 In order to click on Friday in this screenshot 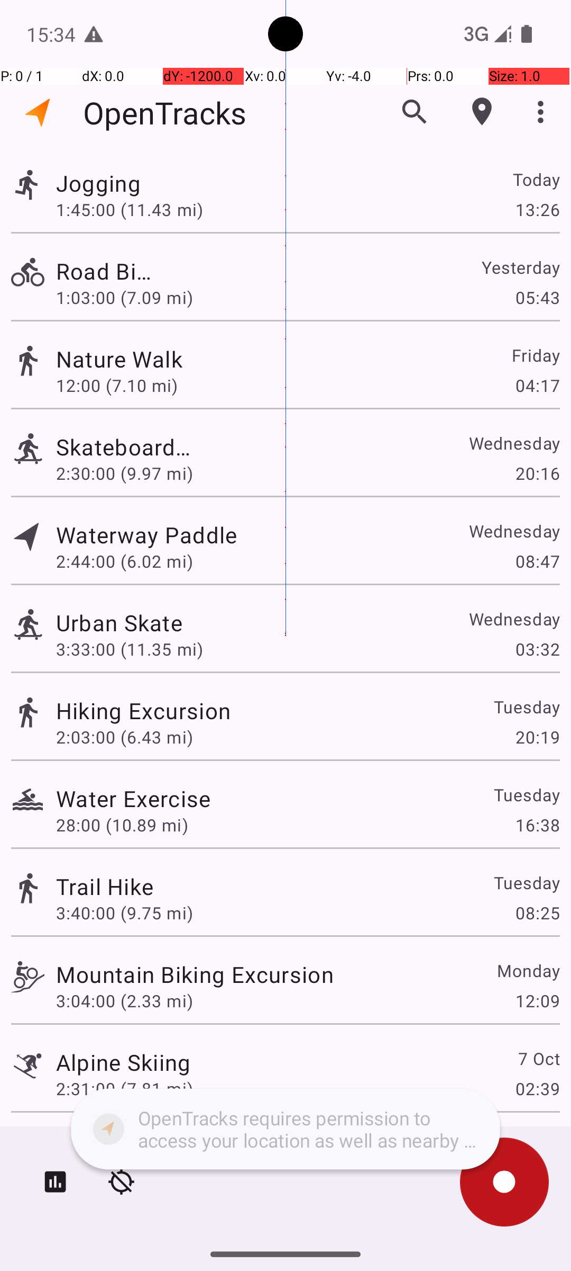, I will do `click(535, 355)`.